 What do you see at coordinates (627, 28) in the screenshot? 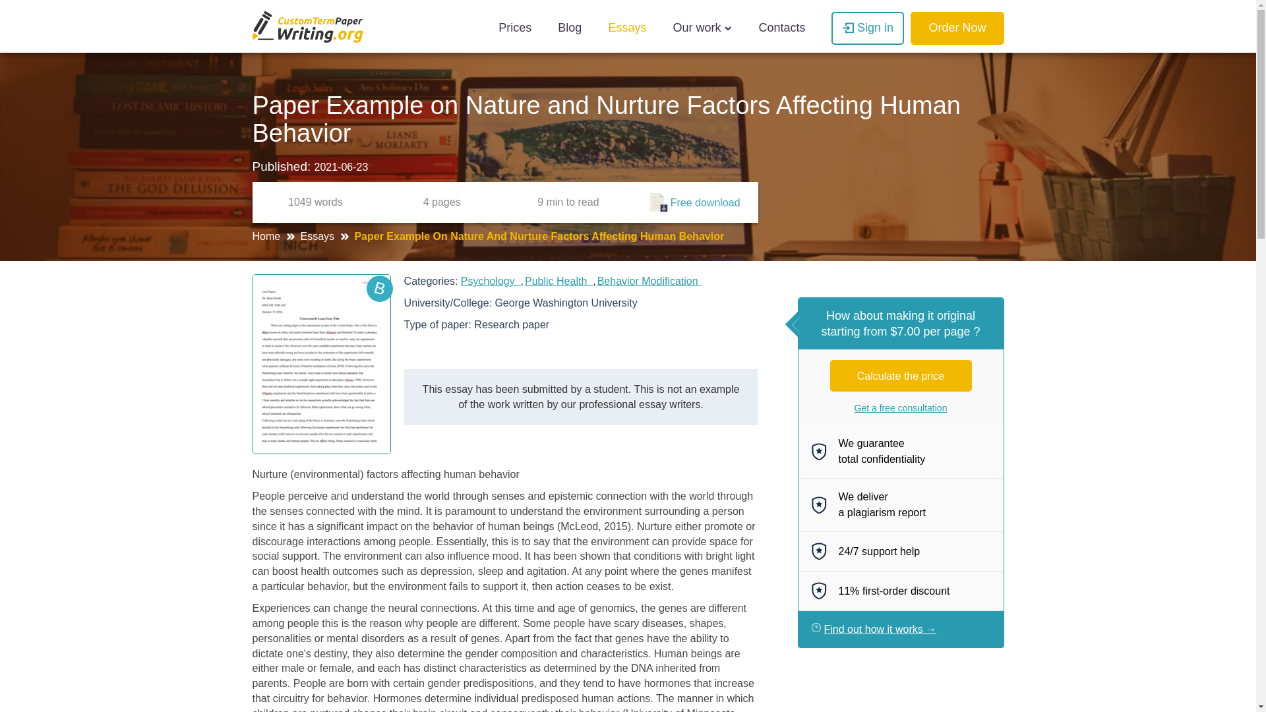
I see `Essays` at bounding box center [627, 28].